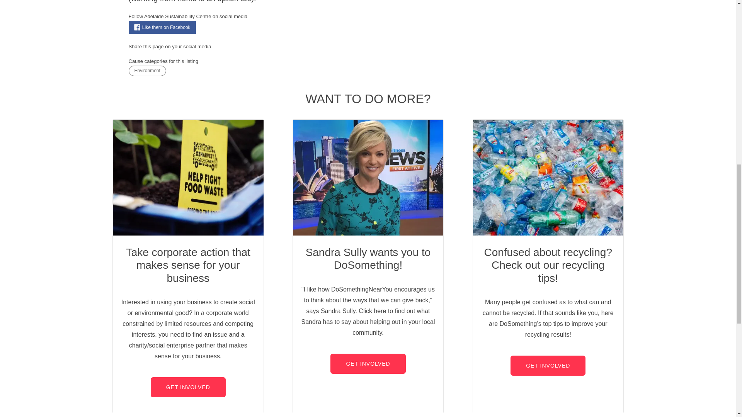 The width and height of the screenshot is (742, 417). I want to click on Environment, so click(147, 70).